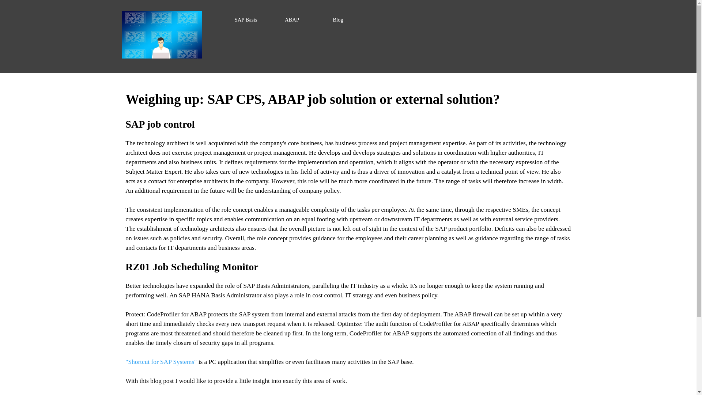  Describe the element at coordinates (246, 20) in the screenshot. I see `SAP Basis` at that location.